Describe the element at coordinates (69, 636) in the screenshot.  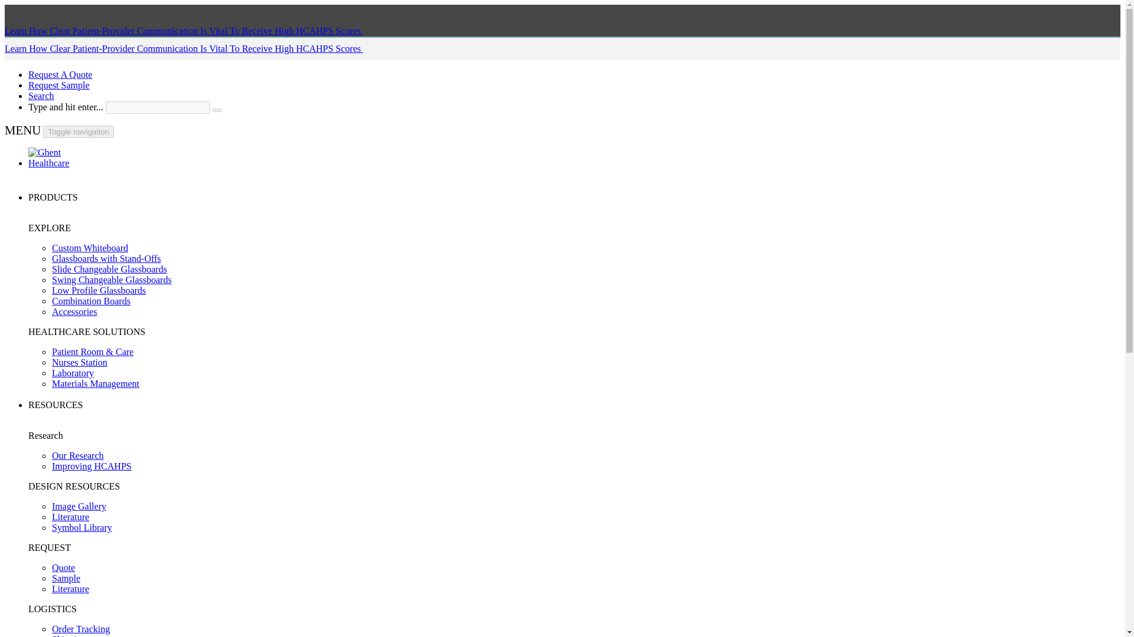
I see `Shipping` at that location.